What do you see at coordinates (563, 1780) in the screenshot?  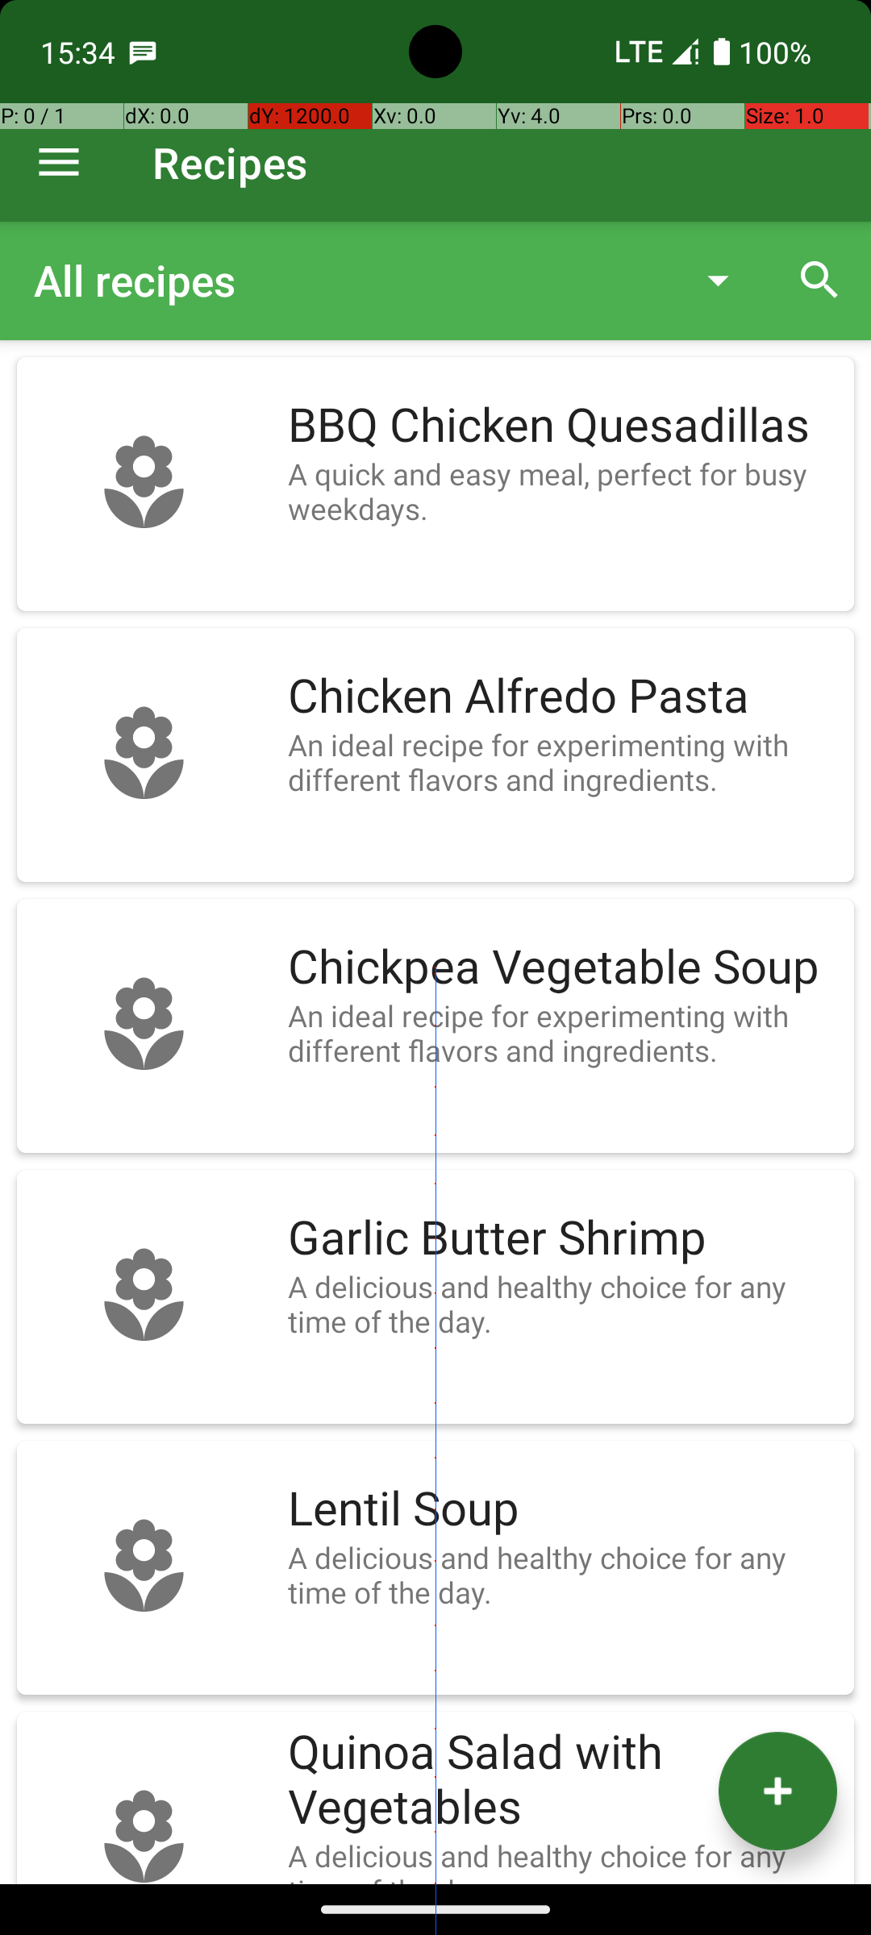 I see `Quinoa Salad with Vegetables` at bounding box center [563, 1780].